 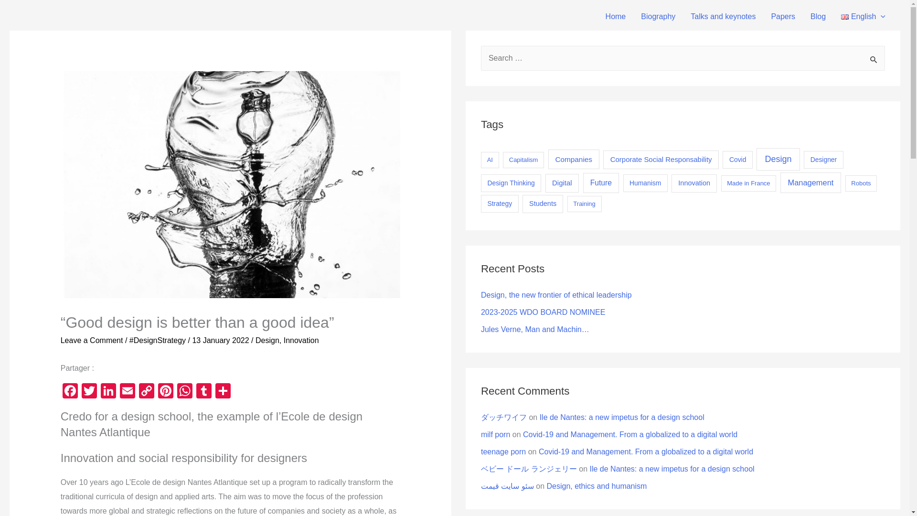 What do you see at coordinates (783, 17) in the screenshot?
I see `Papers` at bounding box center [783, 17].